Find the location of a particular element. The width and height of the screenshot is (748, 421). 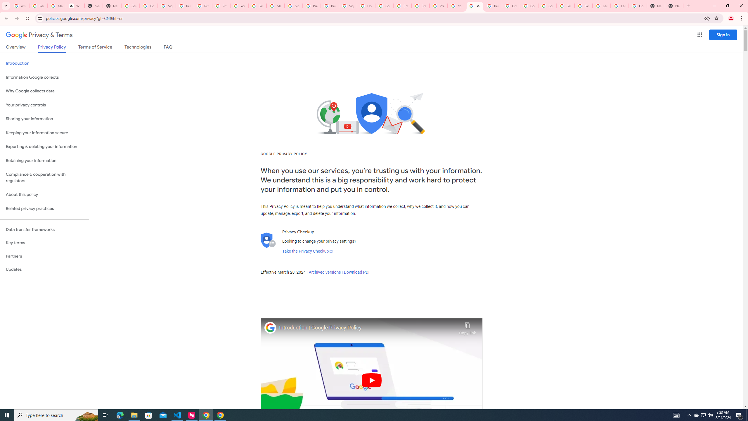

Related privacy practices is located at coordinates (44, 208).